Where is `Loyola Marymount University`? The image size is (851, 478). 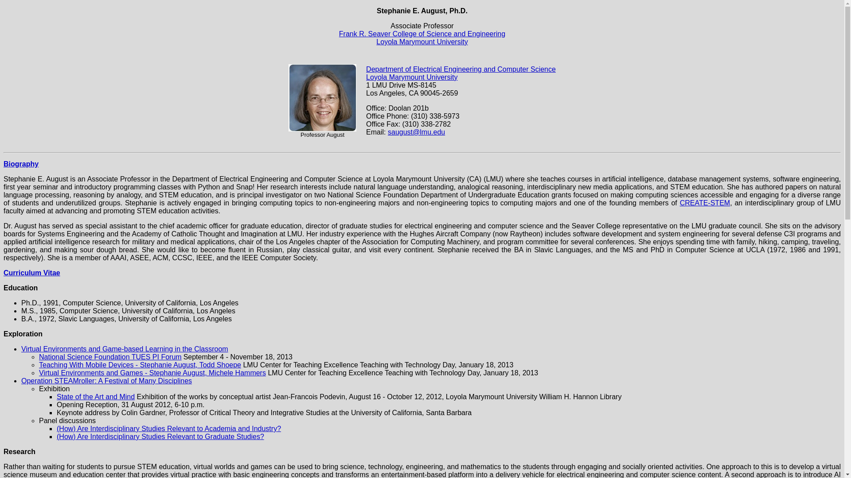 Loyola Marymount University is located at coordinates (422, 42).